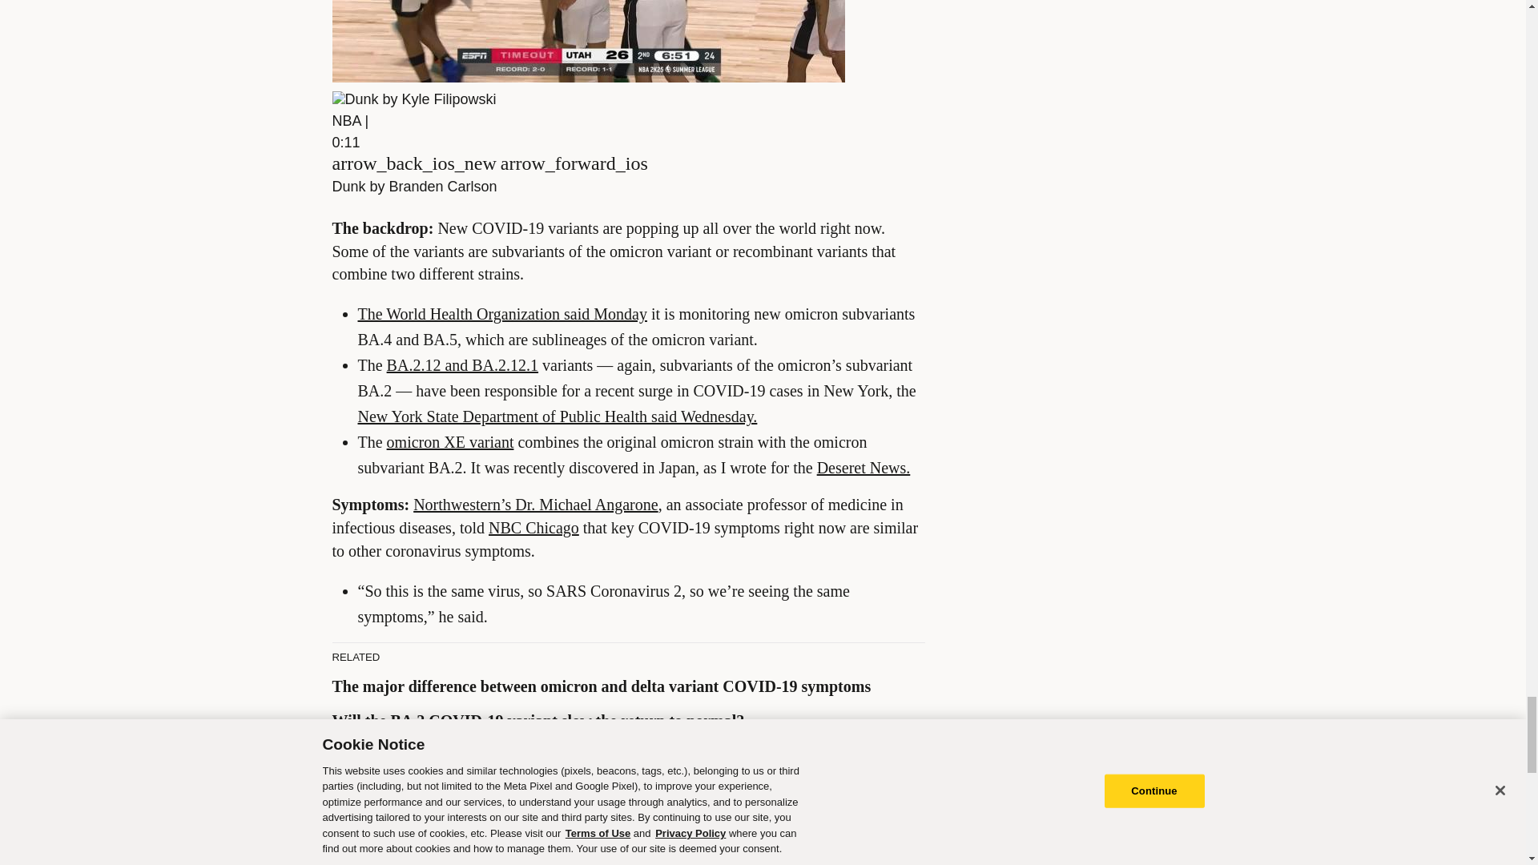 This screenshot has height=865, width=1538. I want to click on Deseret News., so click(864, 468).